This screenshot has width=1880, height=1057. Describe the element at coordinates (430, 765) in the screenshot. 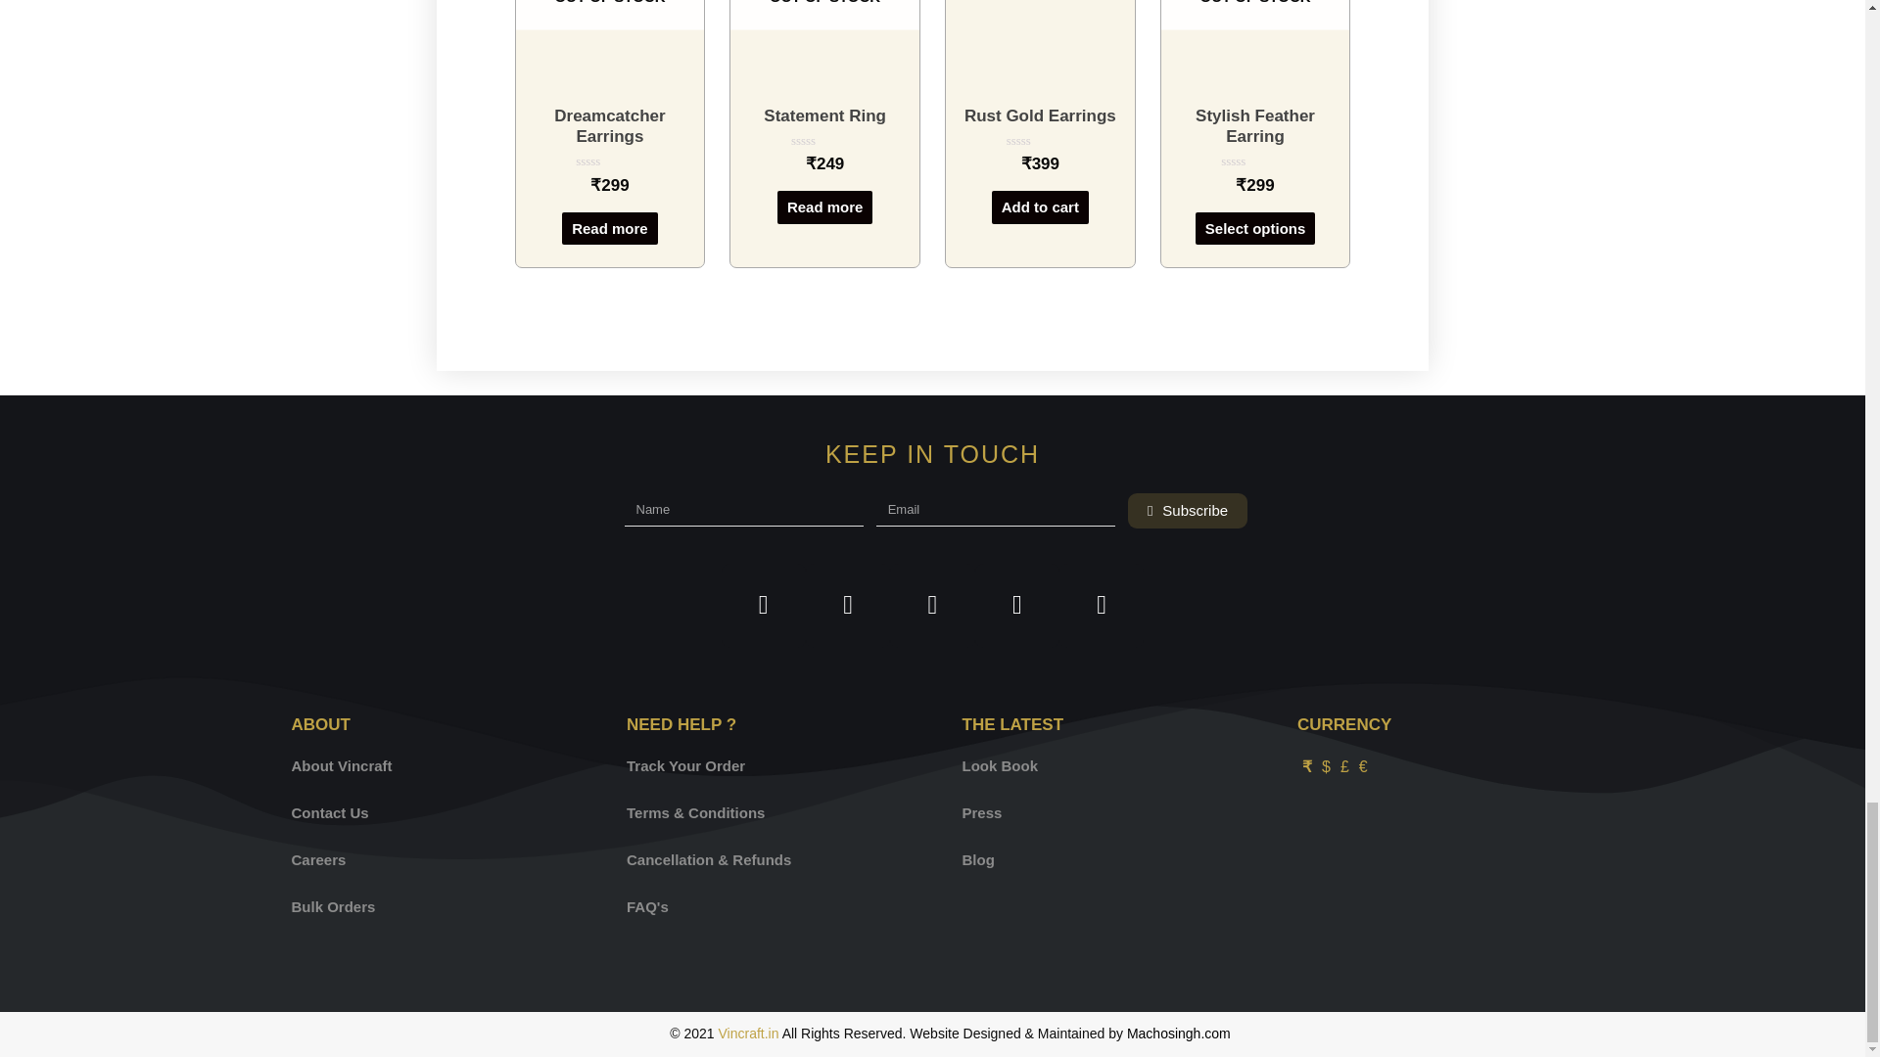

I see `About Vincraft` at that location.